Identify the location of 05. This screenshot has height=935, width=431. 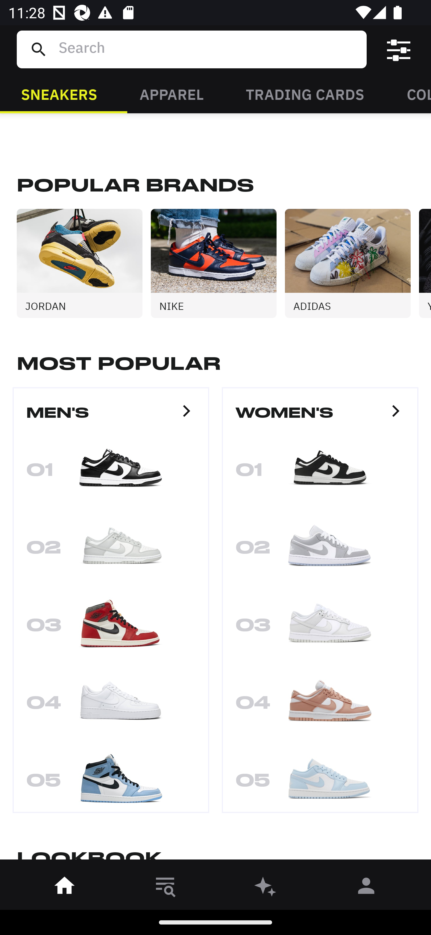
(320, 779).